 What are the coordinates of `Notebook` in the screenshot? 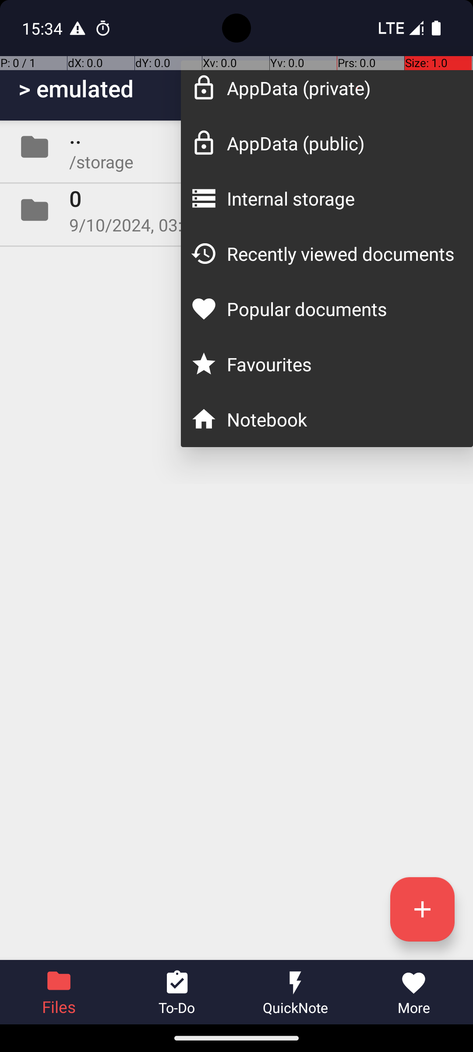 It's located at (341, 419).